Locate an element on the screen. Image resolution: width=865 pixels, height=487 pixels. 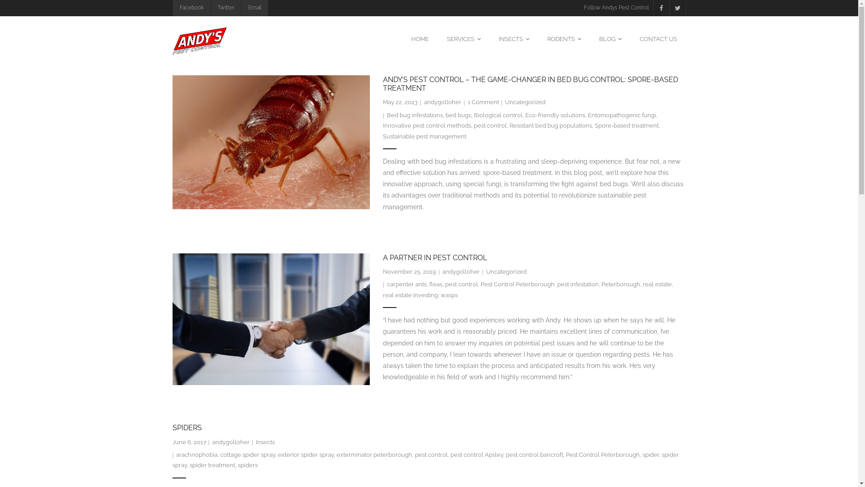
real estate investing is located at coordinates (410, 295).